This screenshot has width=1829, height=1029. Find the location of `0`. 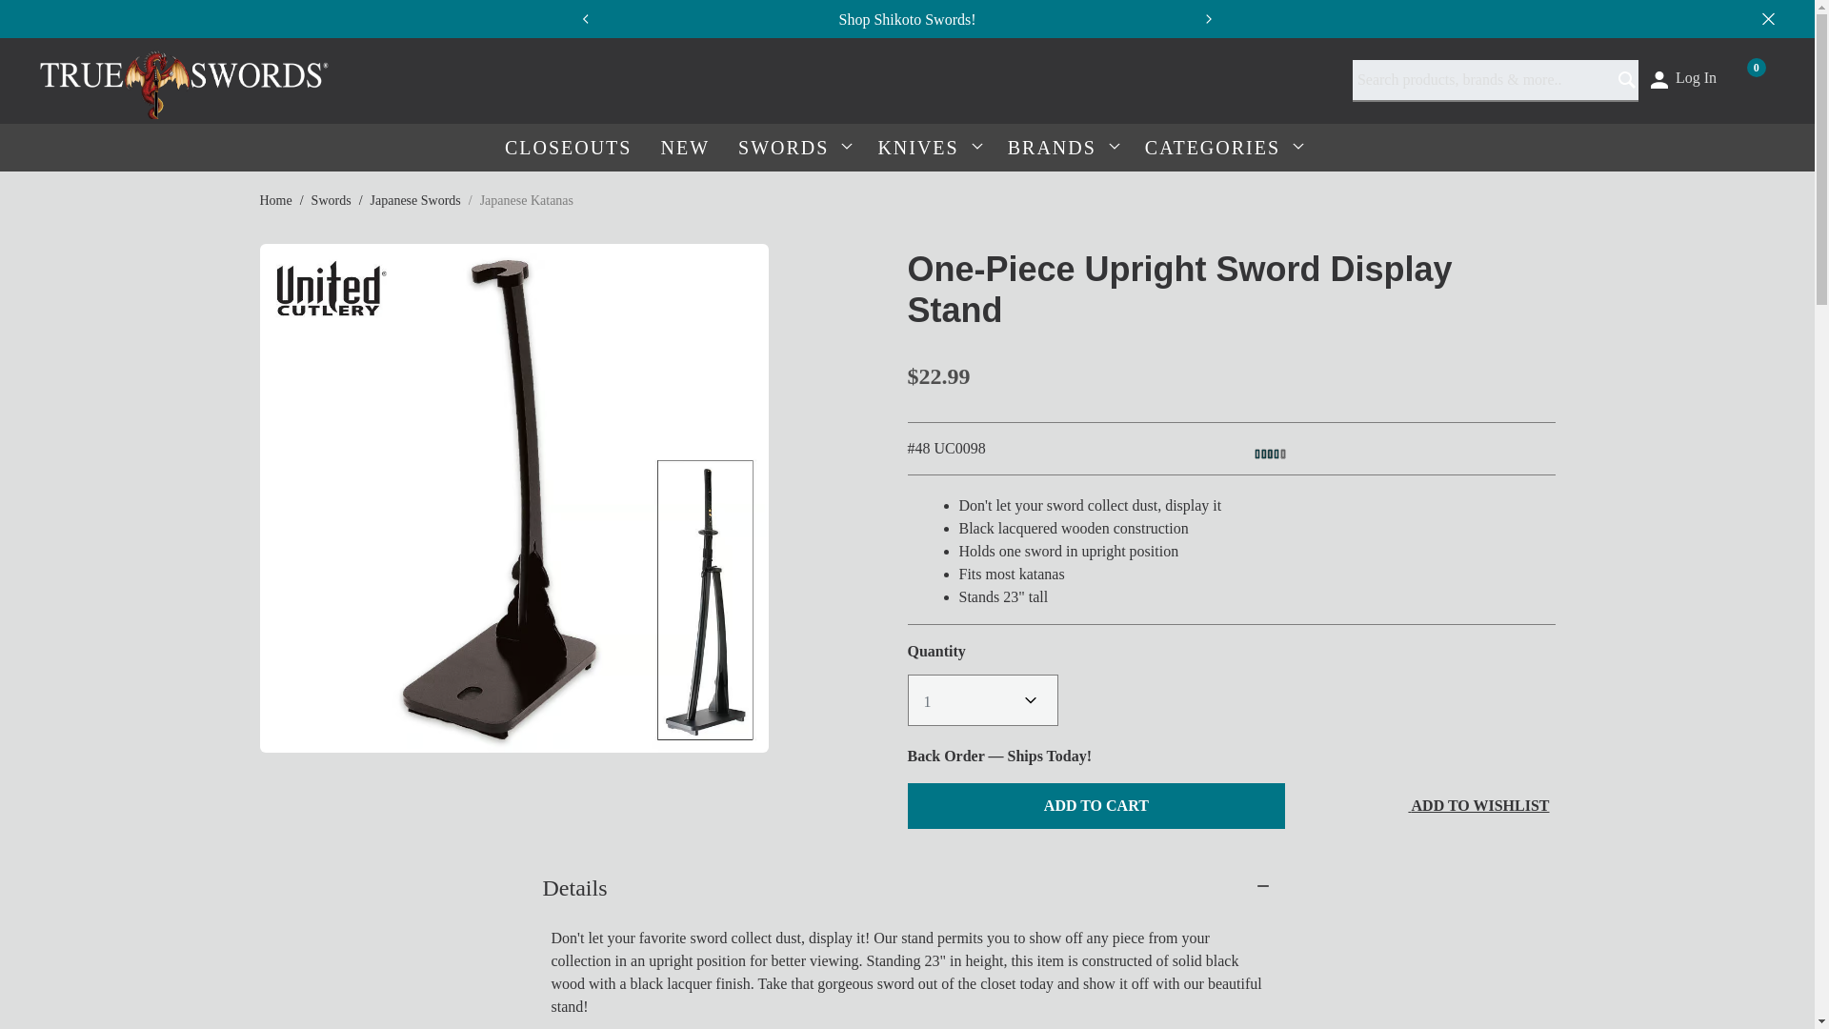

0 is located at coordinates (1753, 76).